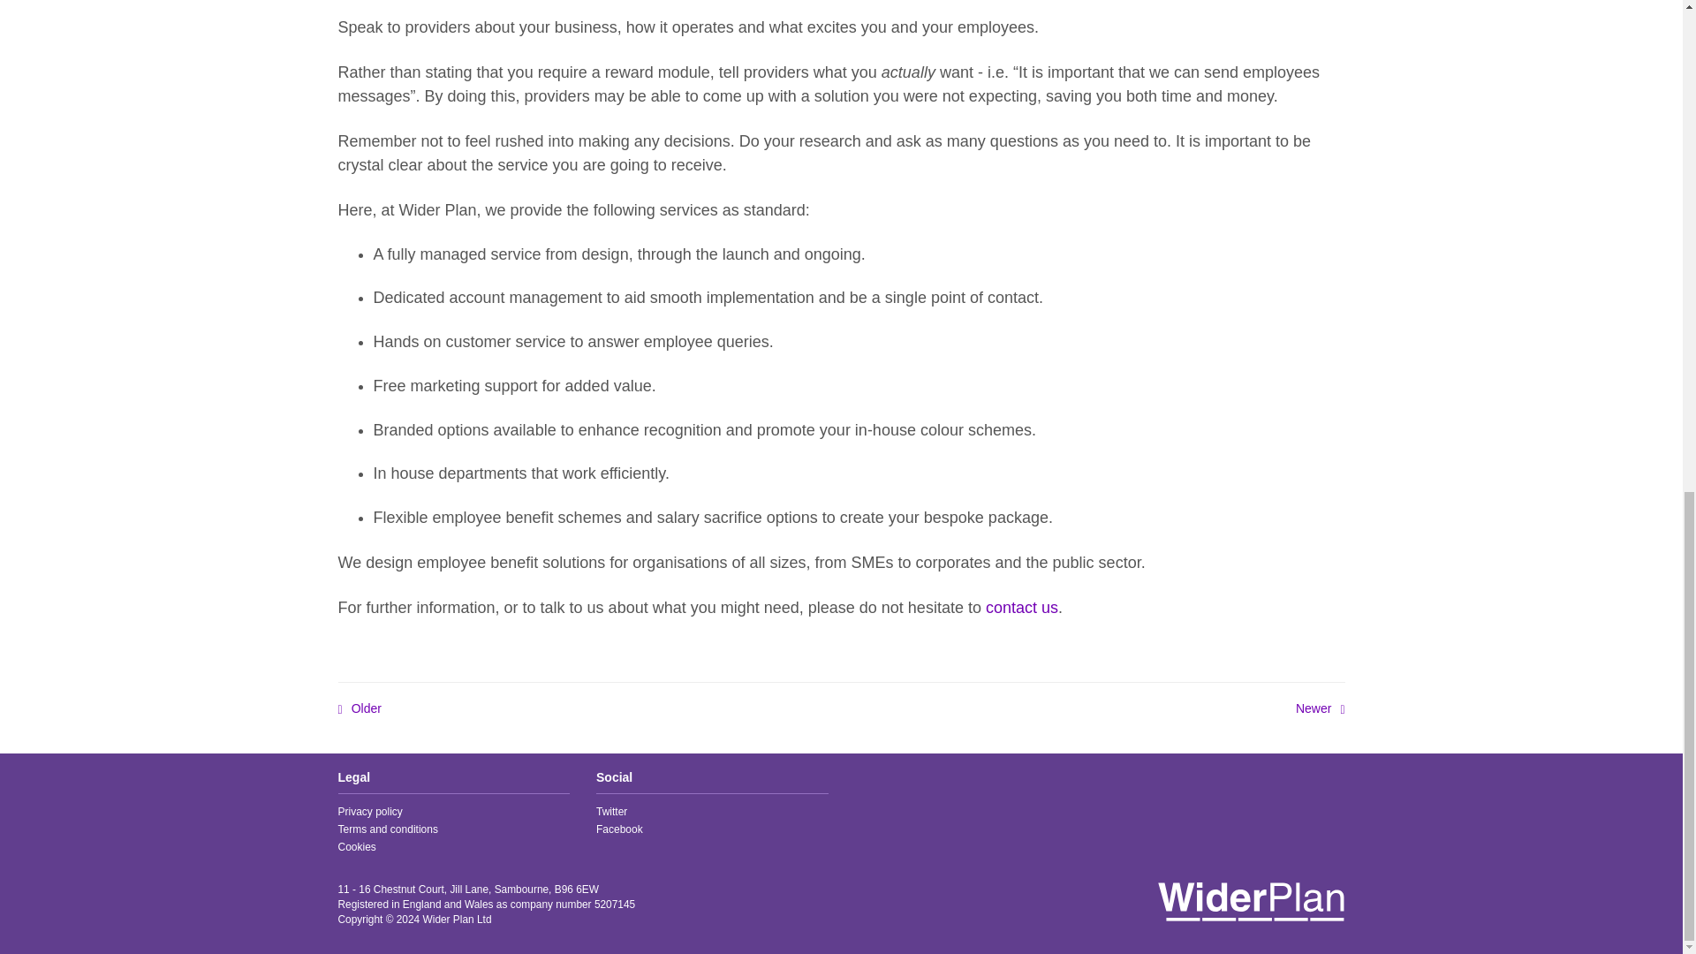 The width and height of the screenshot is (1696, 954). Describe the element at coordinates (1320, 708) in the screenshot. I see `Newer` at that location.